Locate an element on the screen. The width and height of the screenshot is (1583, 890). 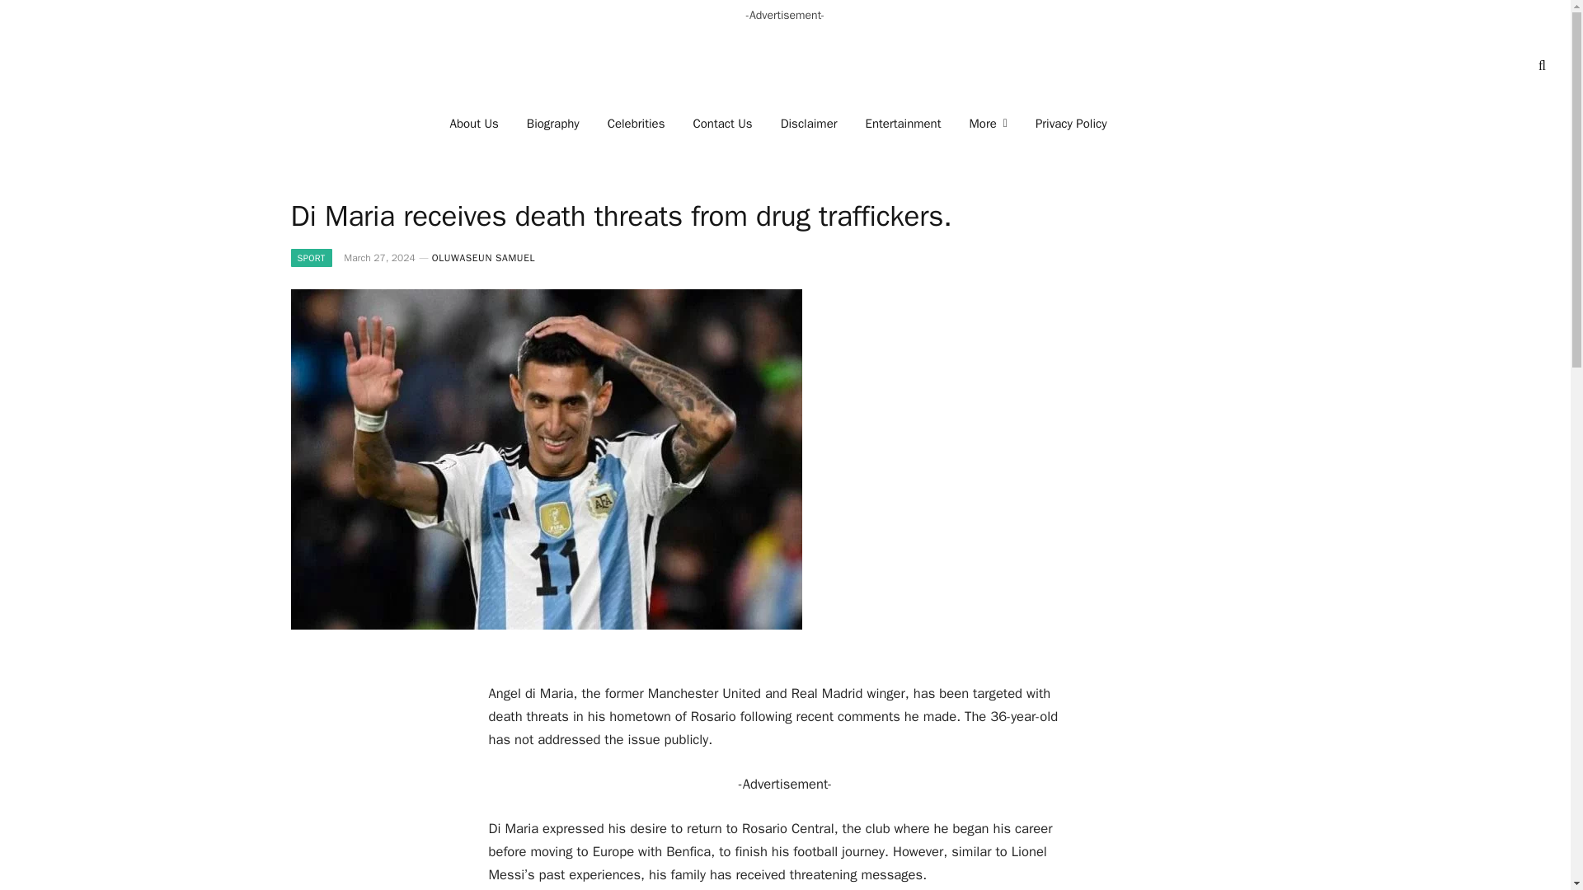
More is located at coordinates (988, 124).